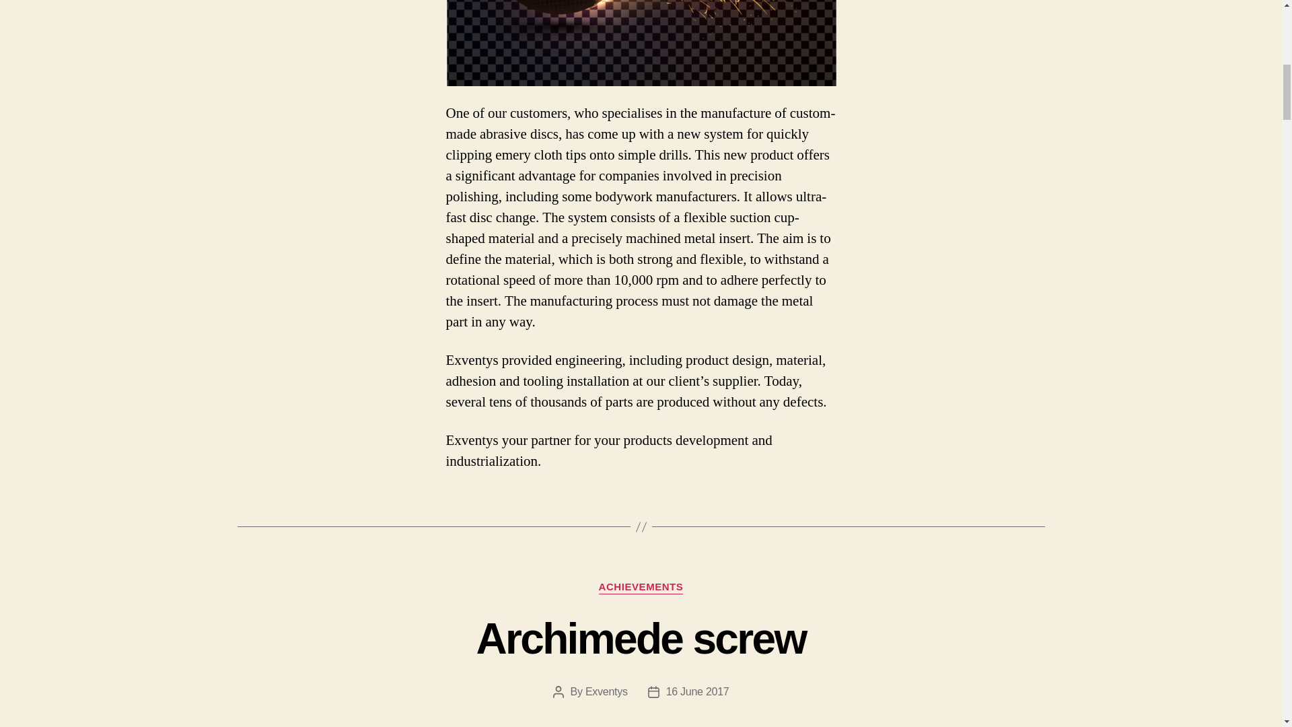 Image resolution: width=1292 pixels, height=727 pixels. Describe the element at coordinates (640, 638) in the screenshot. I see `Archimede screw` at that location.